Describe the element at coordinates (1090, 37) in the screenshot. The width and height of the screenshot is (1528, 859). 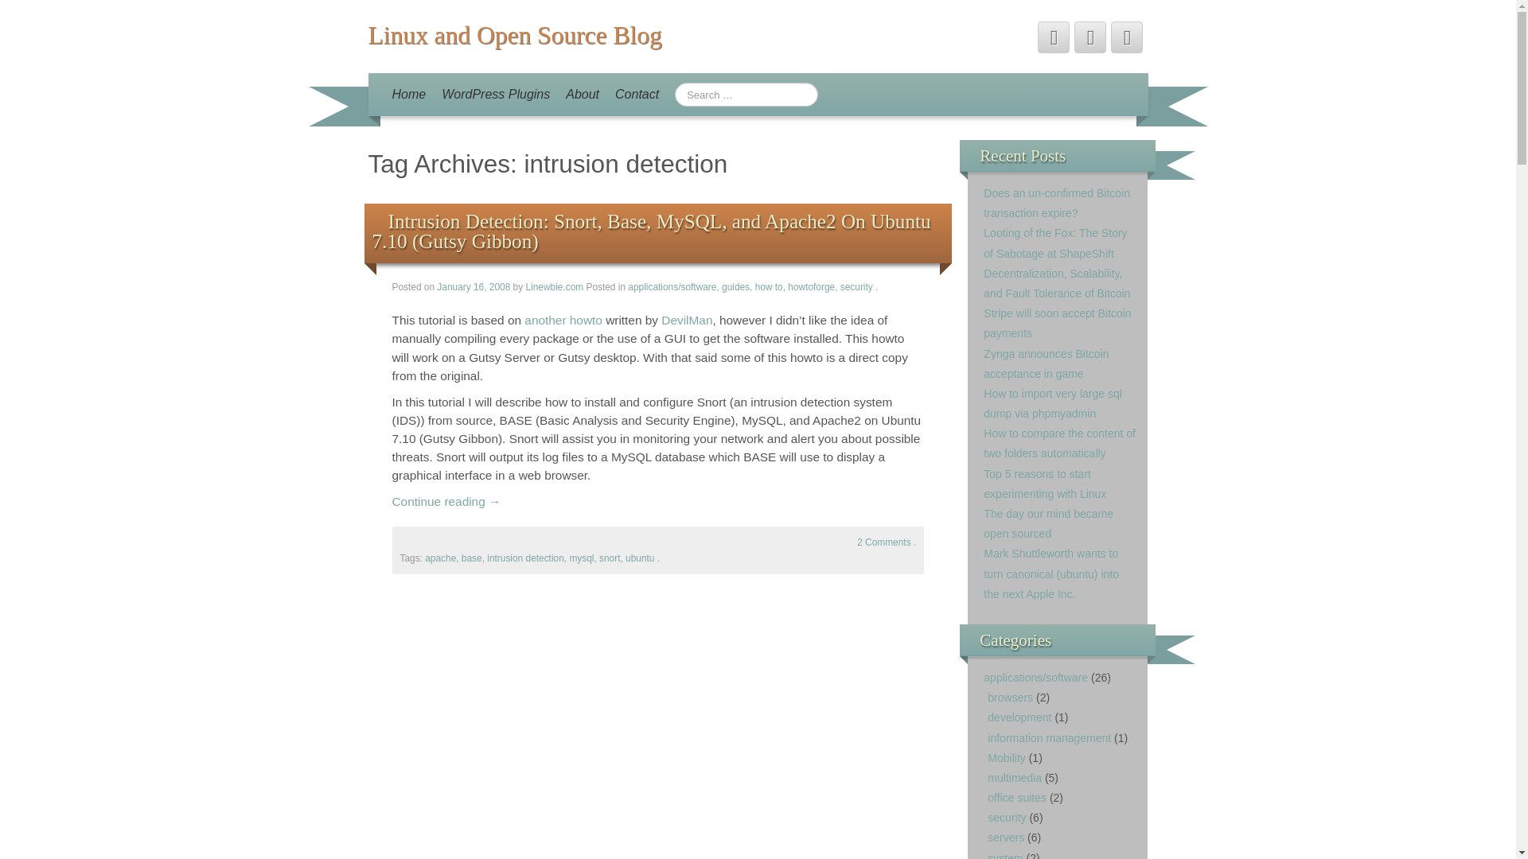
I see `Linux and Open Source Blog Facebook` at that location.